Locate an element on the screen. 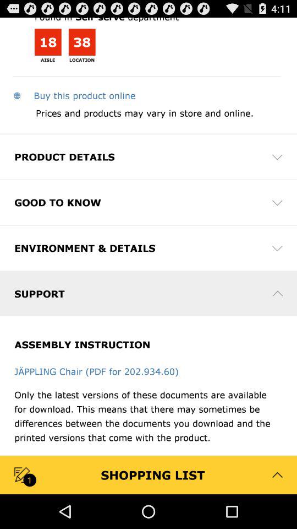 This screenshot has width=297, height=529. swipe until buy this product is located at coordinates (74, 95).